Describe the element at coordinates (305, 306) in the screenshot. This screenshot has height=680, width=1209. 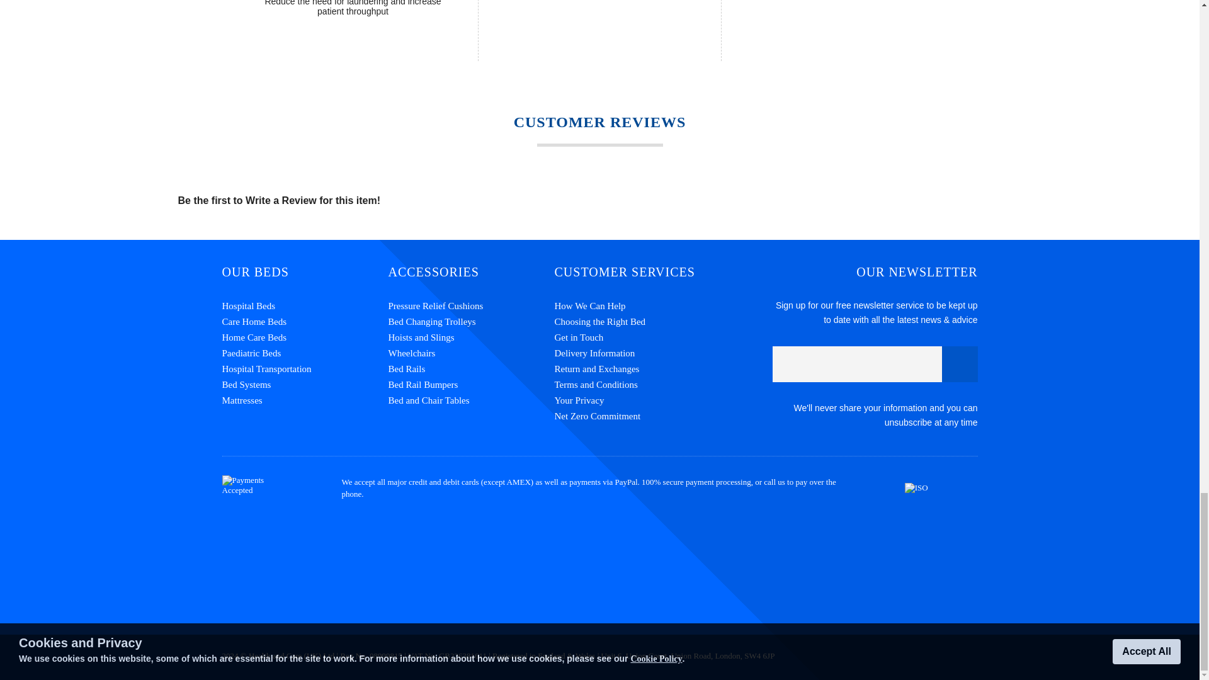
I see `Hospital Beds` at that location.